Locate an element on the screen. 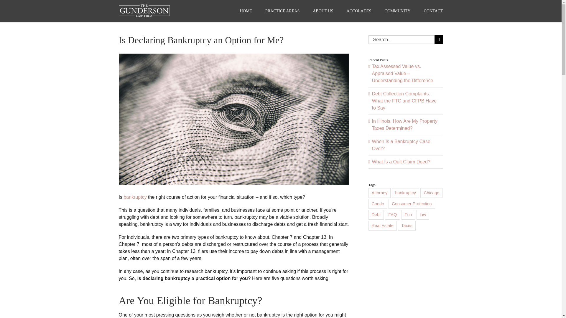 This screenshot has width=566, height=318. COMMUNITY is located at coordinates (398, 11).